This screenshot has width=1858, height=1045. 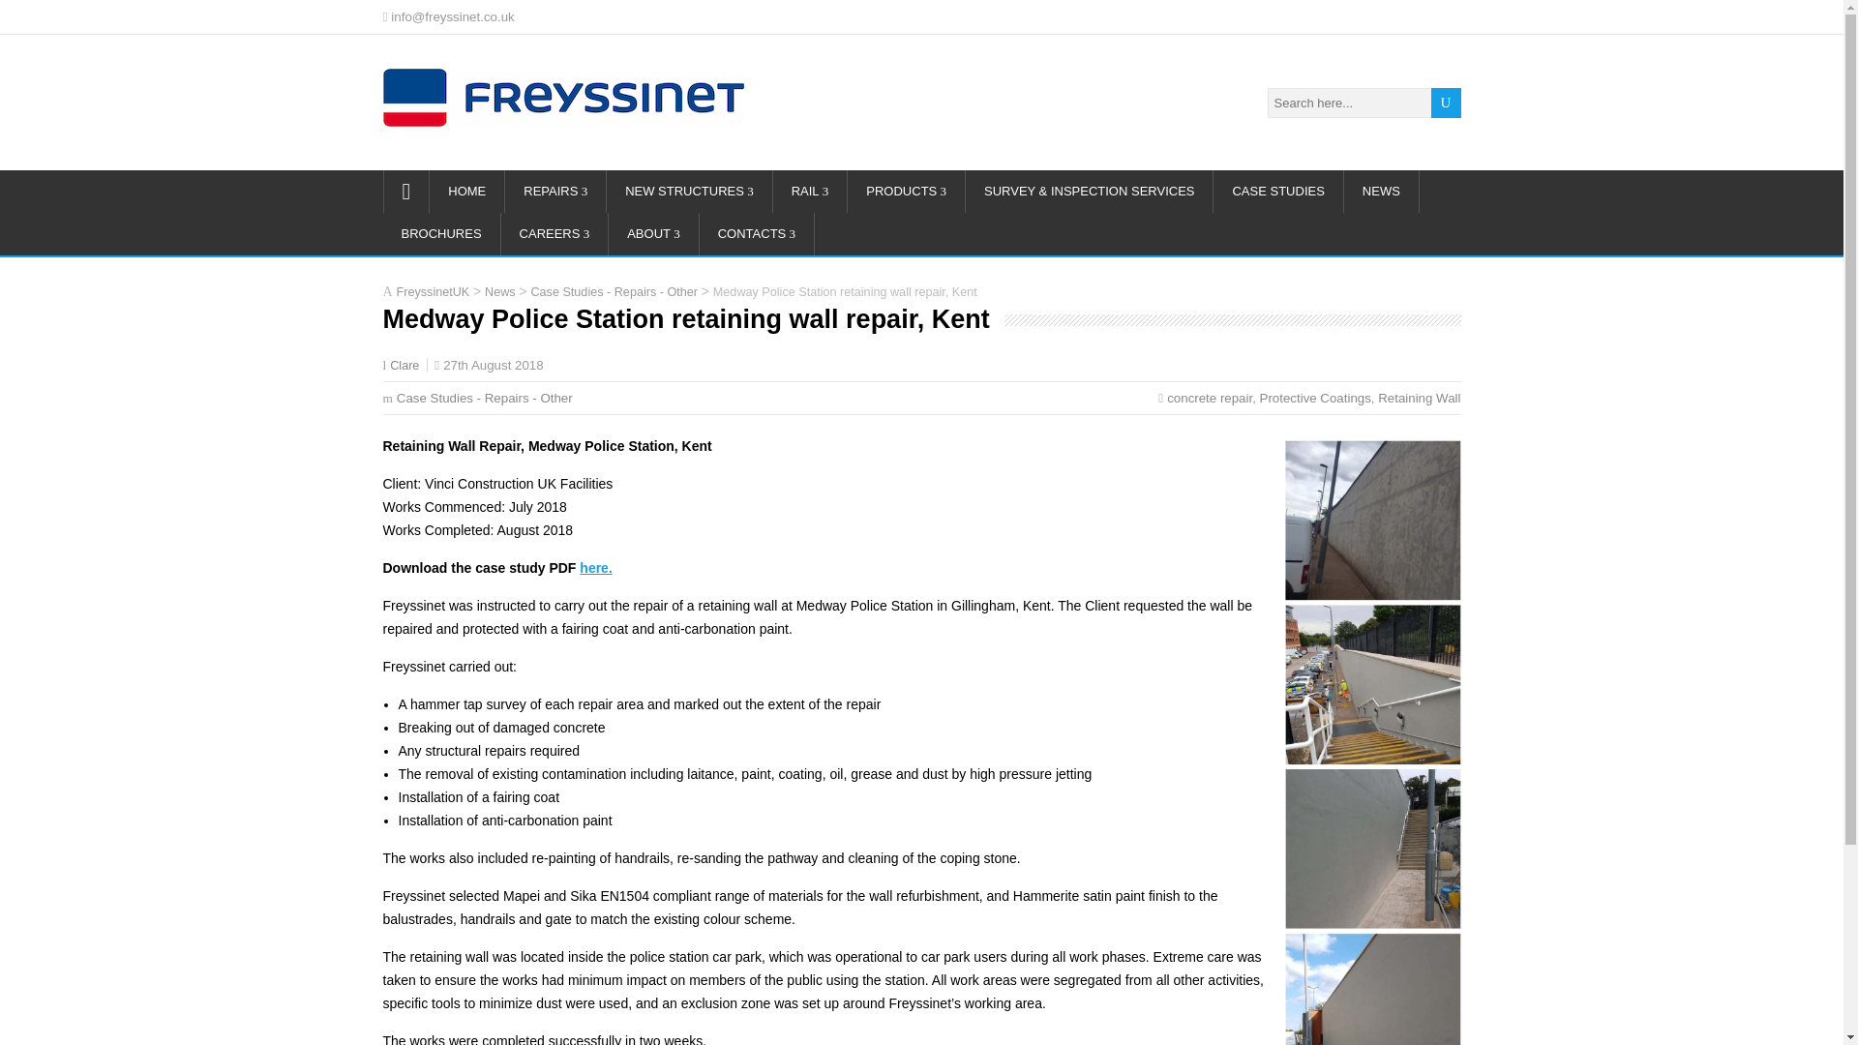 I want to click on U, so click(x=1446, y=103).